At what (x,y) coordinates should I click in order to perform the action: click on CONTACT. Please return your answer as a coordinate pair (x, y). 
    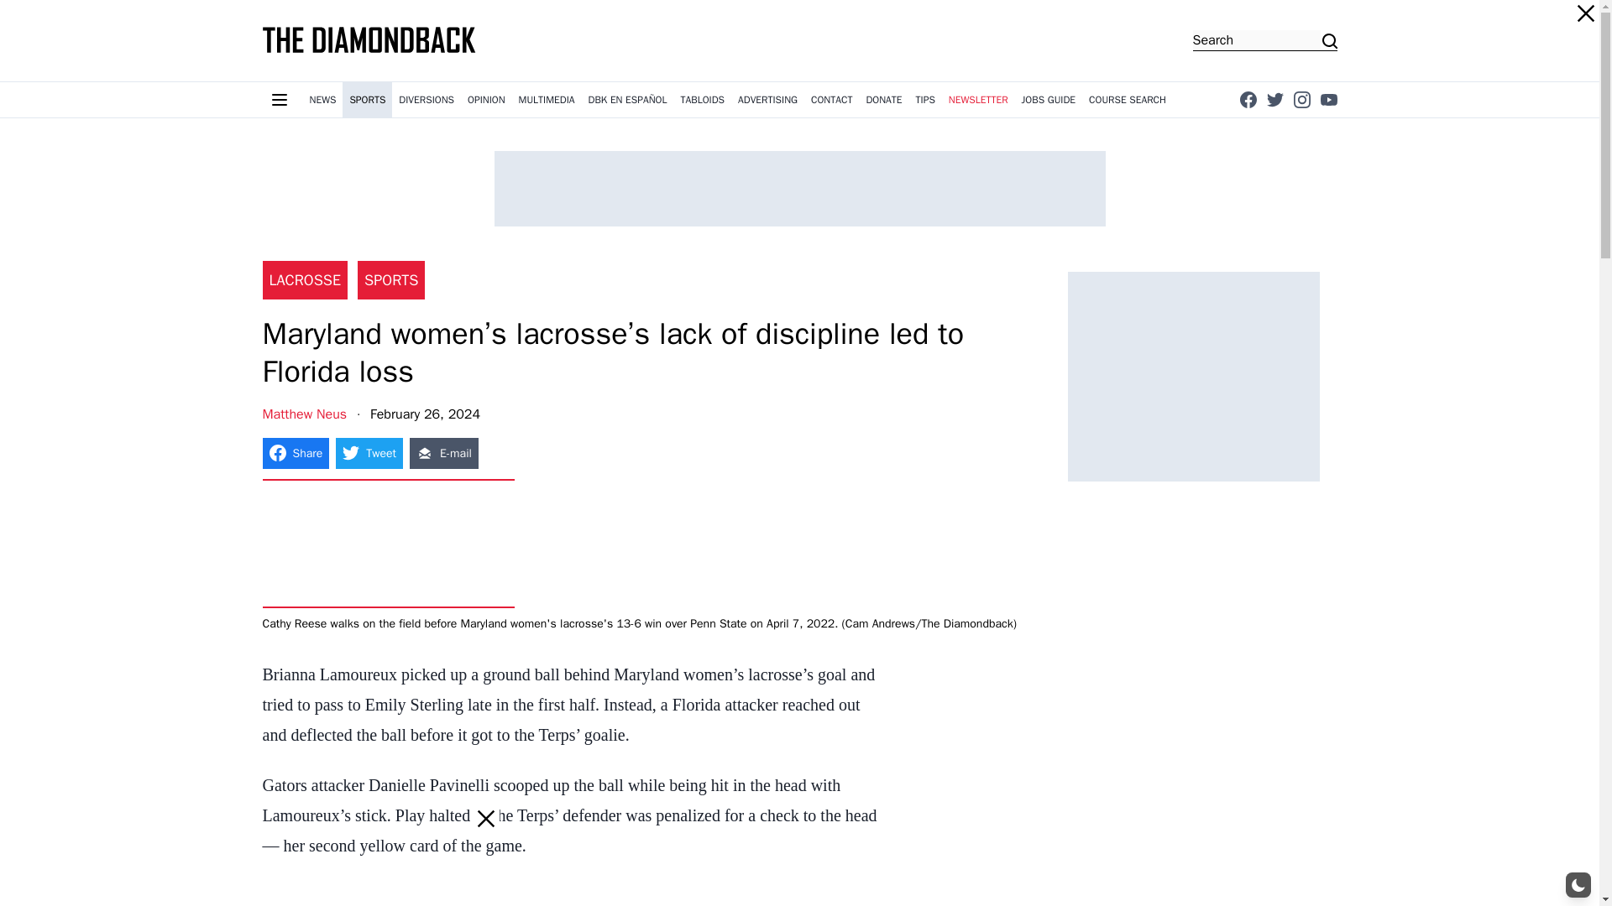
    Looking at the image, I should click on (831, 100).